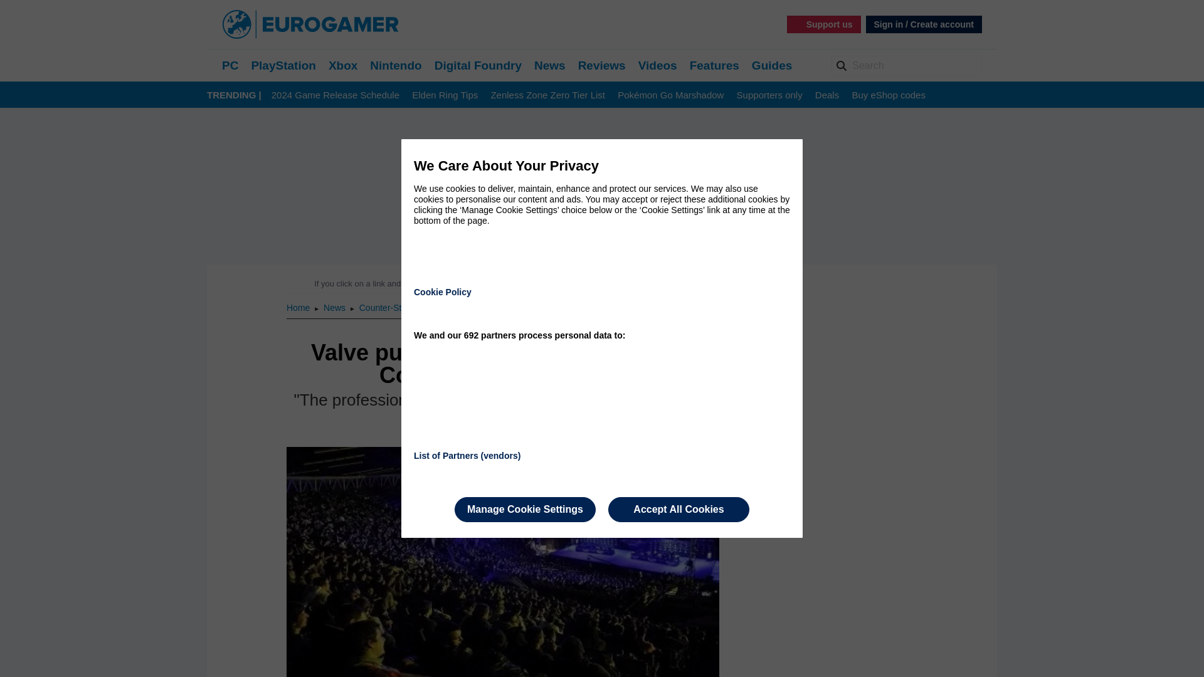 This screenshot has width=1204, height=677. I want to click on PlayStation, so click(283, 65).